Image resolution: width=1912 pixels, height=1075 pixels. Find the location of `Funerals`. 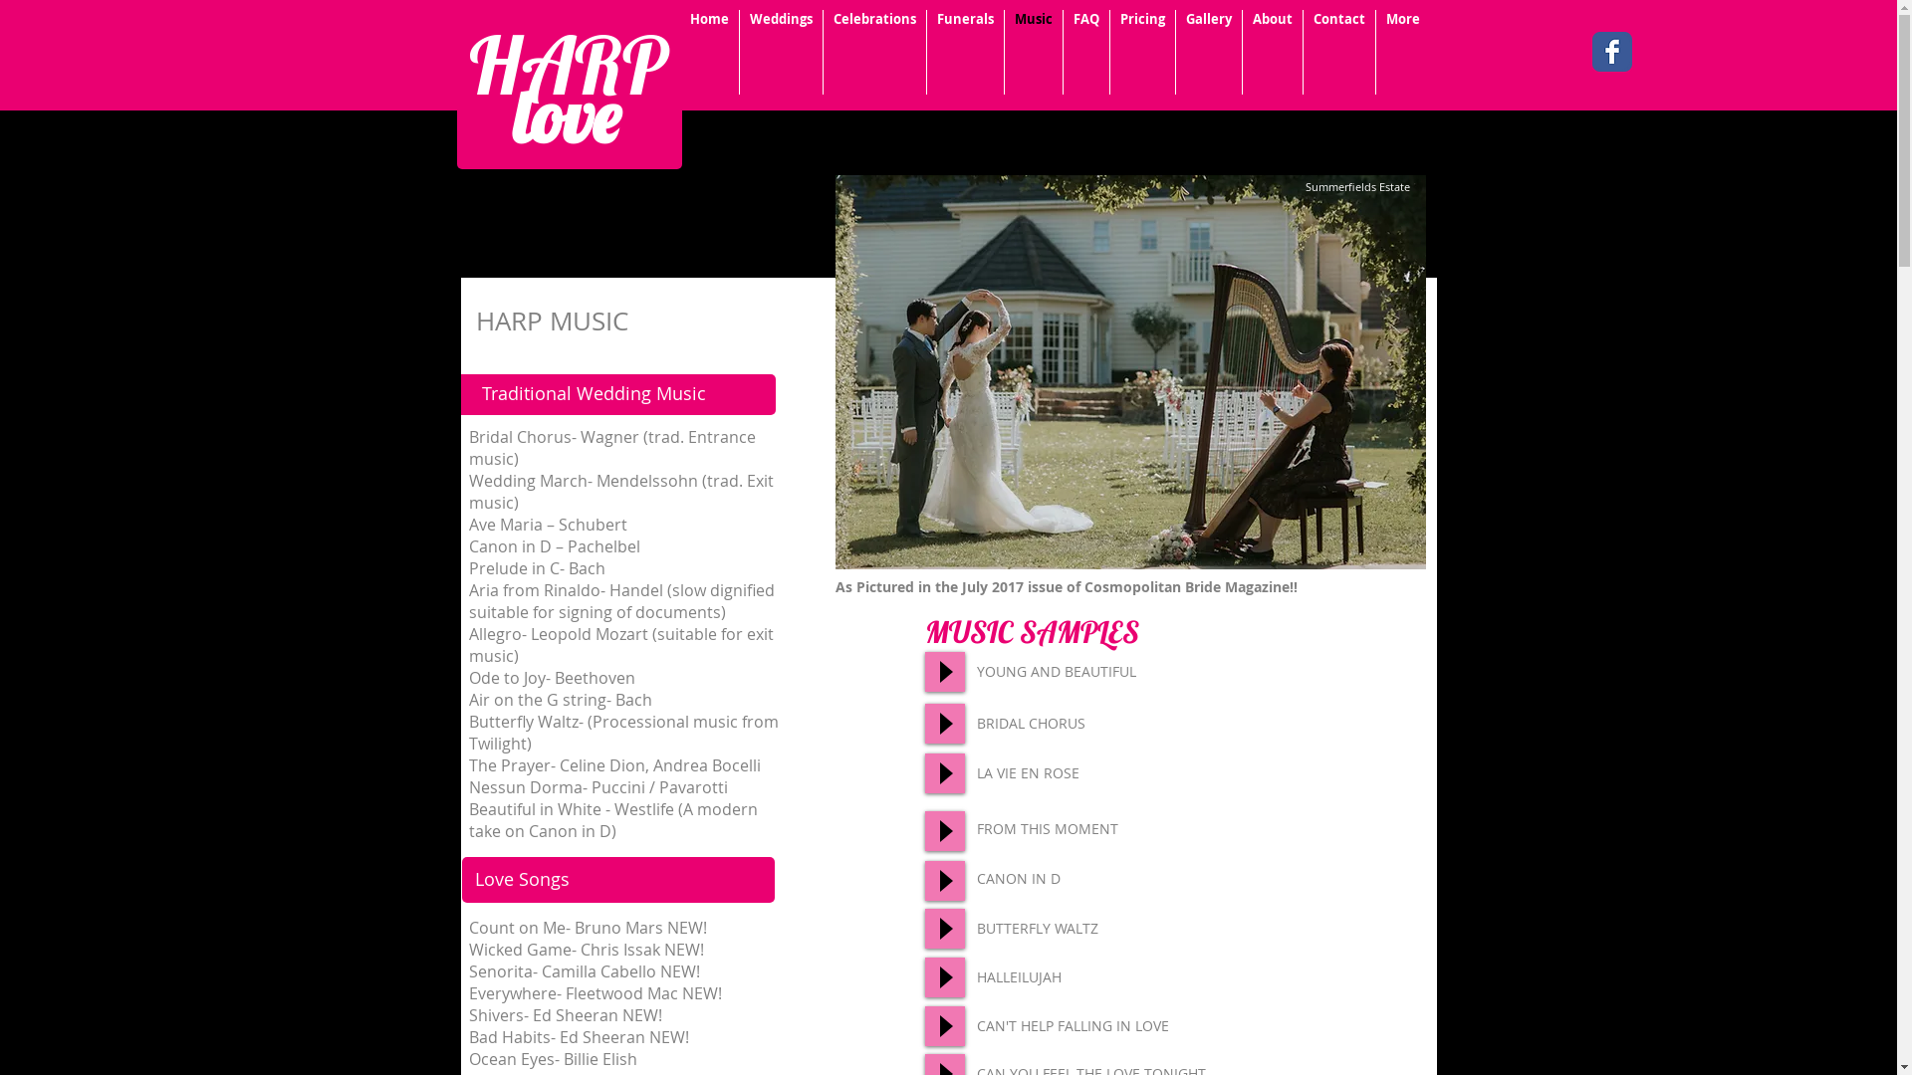

Funerals is located at coordinates (964, 52).